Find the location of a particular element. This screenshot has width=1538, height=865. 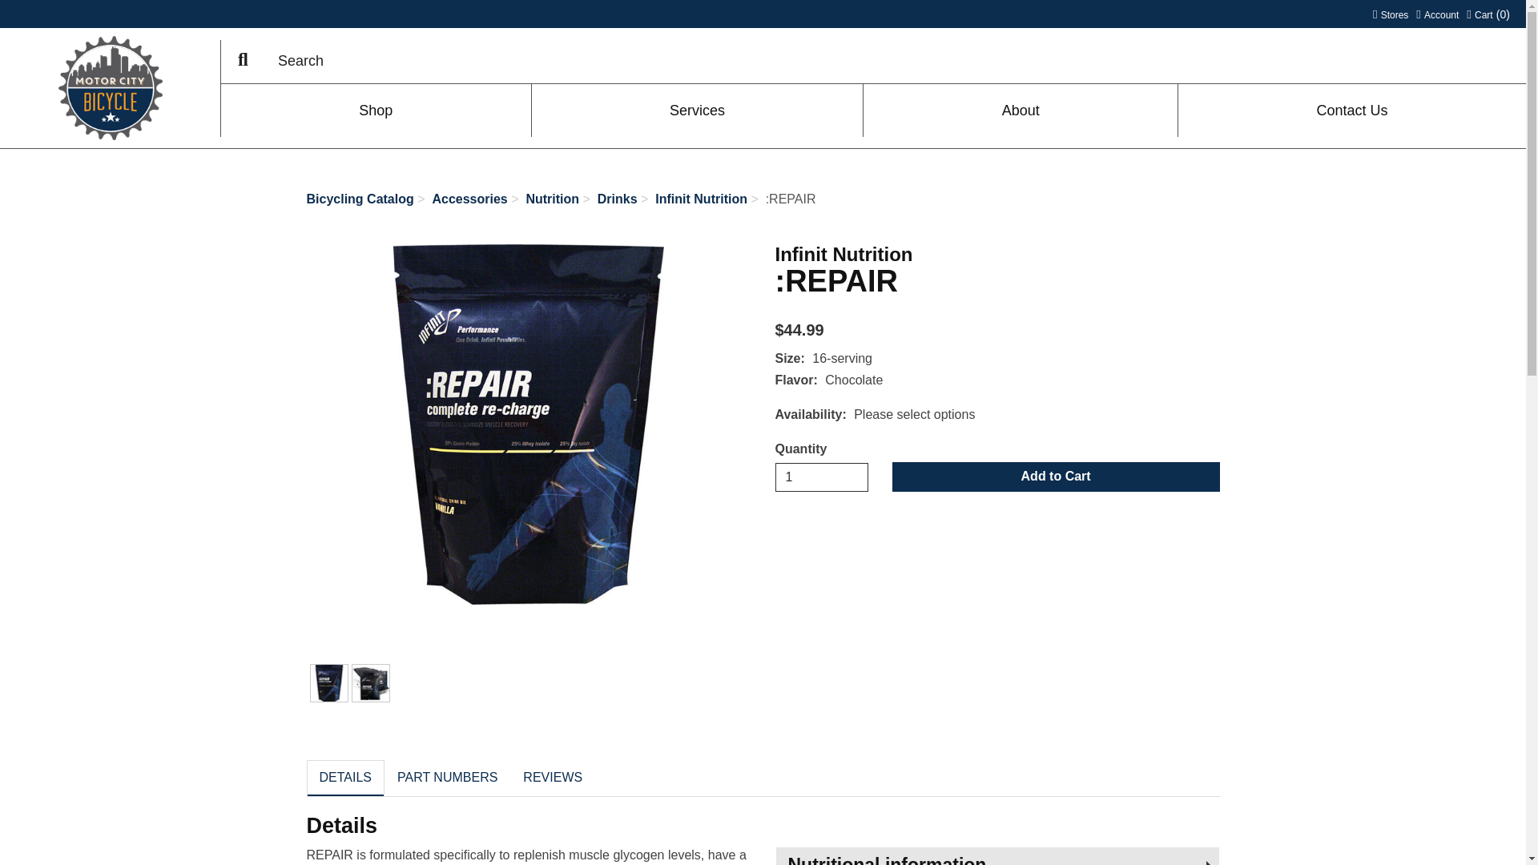

Motor City Bicycle Home Page is located at coordinates (243, 61).